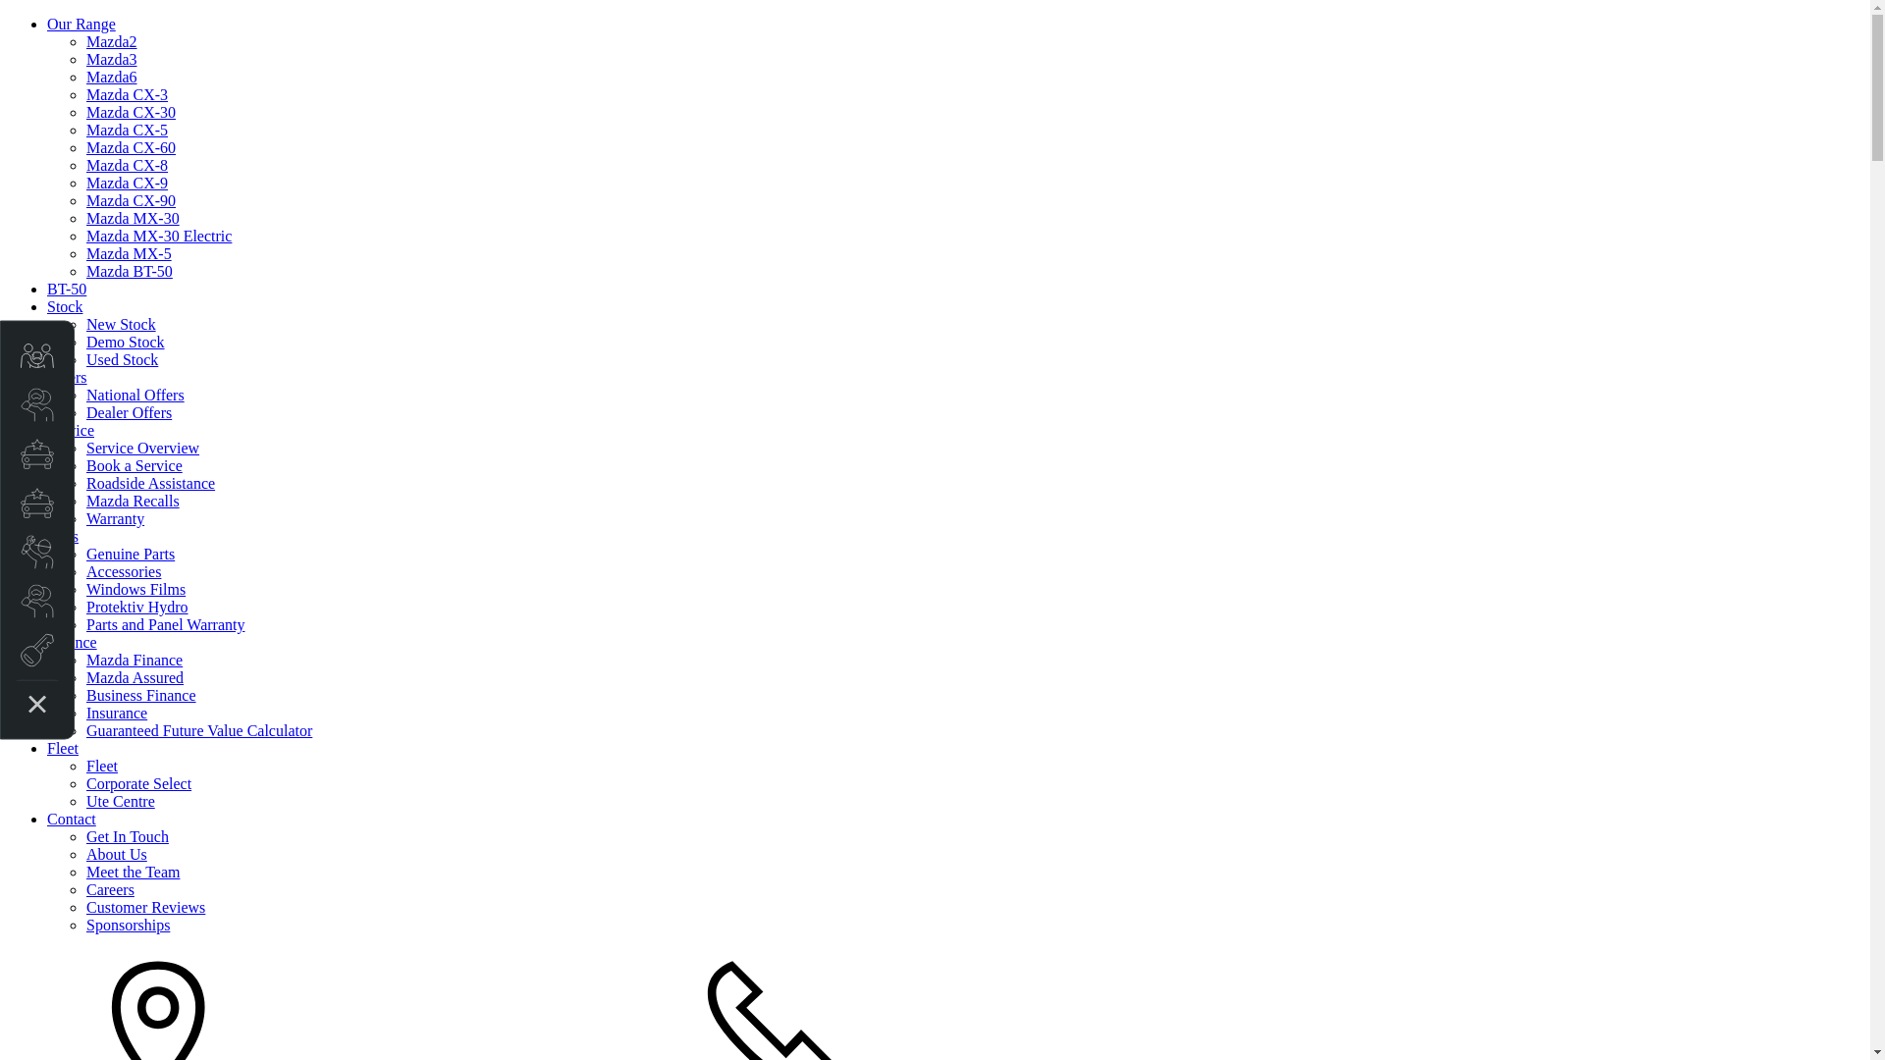 The height and width of the screenshot is (1060, 1885). Describe the element at coordinates (132, 147) in the screenshot. I see `Mazda CX-60` at that location.